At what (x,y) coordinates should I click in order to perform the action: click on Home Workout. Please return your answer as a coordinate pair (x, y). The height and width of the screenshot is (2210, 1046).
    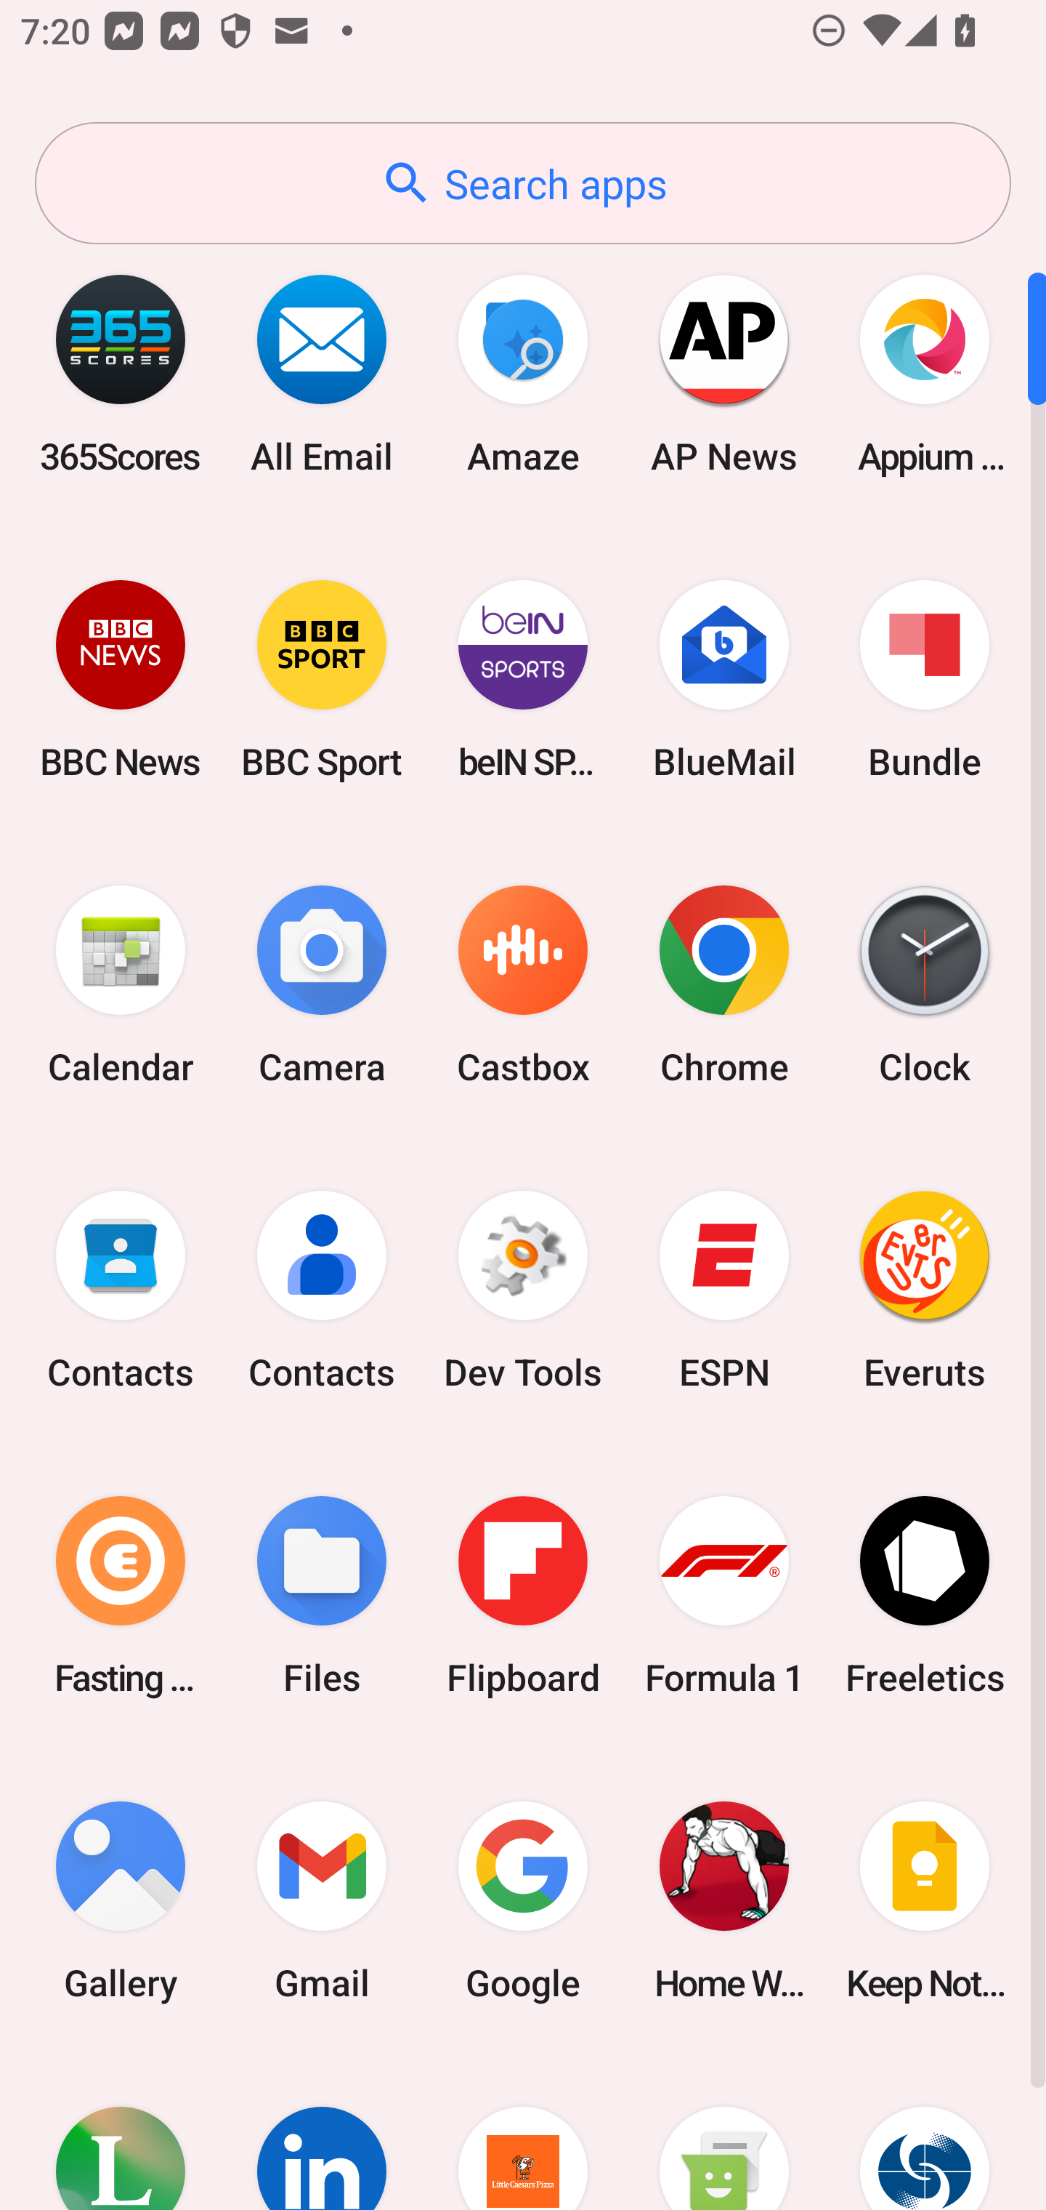
    Looking at the image, I should click on (723, 1900).